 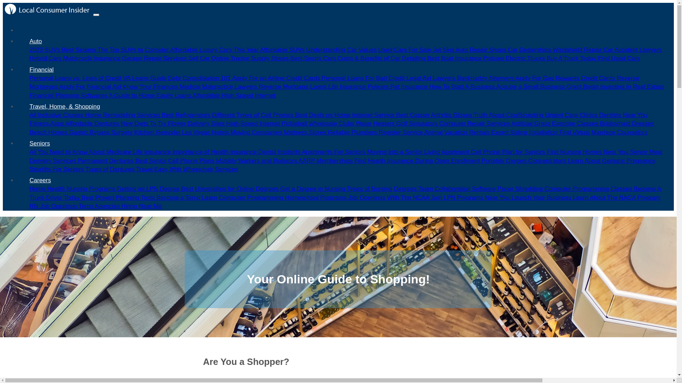 I want to click on Personal Loans vs. Lines of Credit, so click(x=76, y=78).